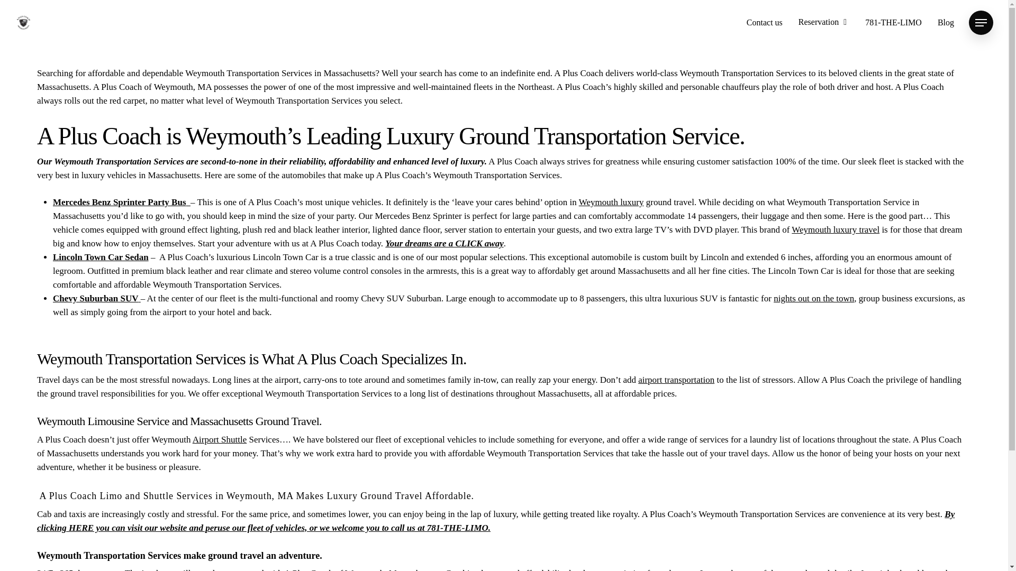  Describe the element at coordinates (814, 298) in the screenshot. I see `nights out on the town` at that location.